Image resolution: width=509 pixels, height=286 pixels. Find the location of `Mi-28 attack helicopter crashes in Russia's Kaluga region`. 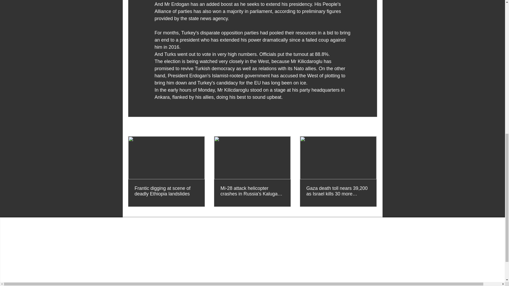

Mi-28 attack helicopter crashes in Russia's Kaluga region is located at coordinates (252, 191).